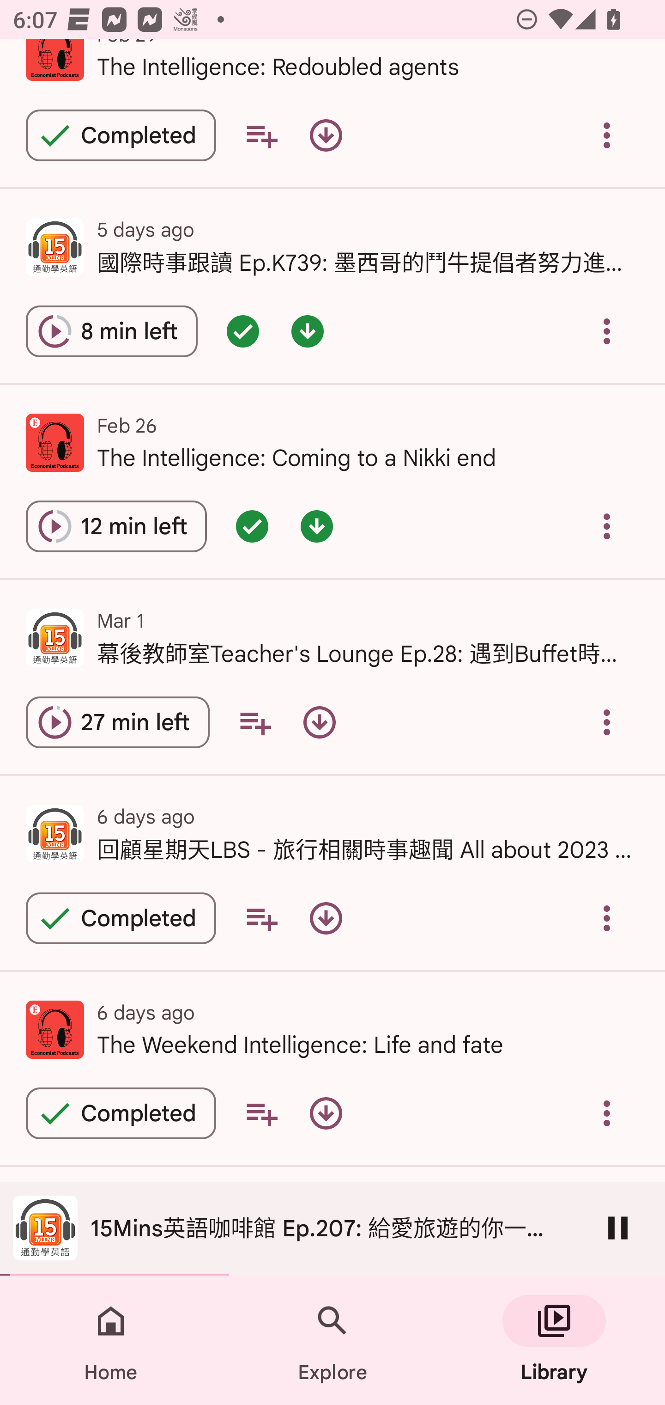 The width and height of the screenshot is (665, 1405). Describe the element at coordinates (326, 918) in the screenshot. I see `Download episode` at that location.